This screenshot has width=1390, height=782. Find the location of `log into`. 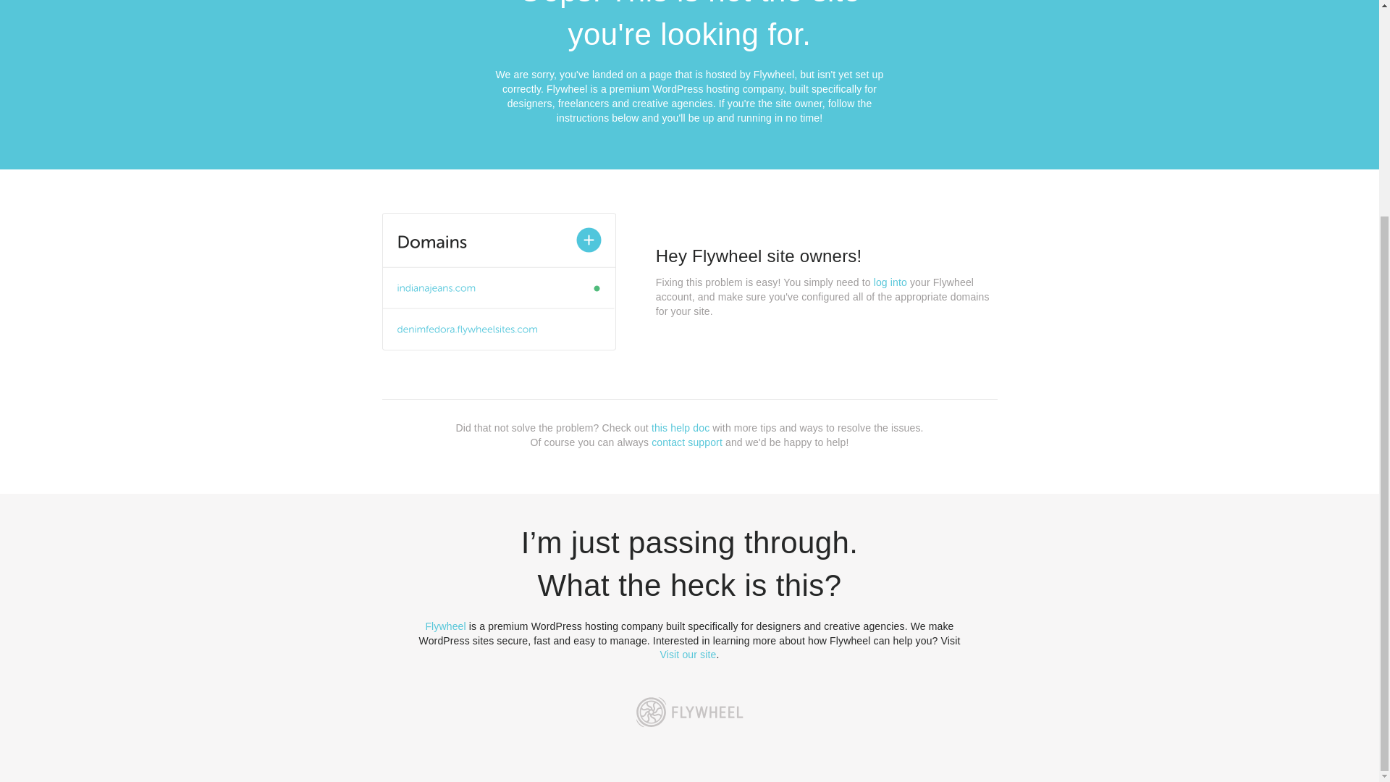

log into is located at coordinates (890, 282).